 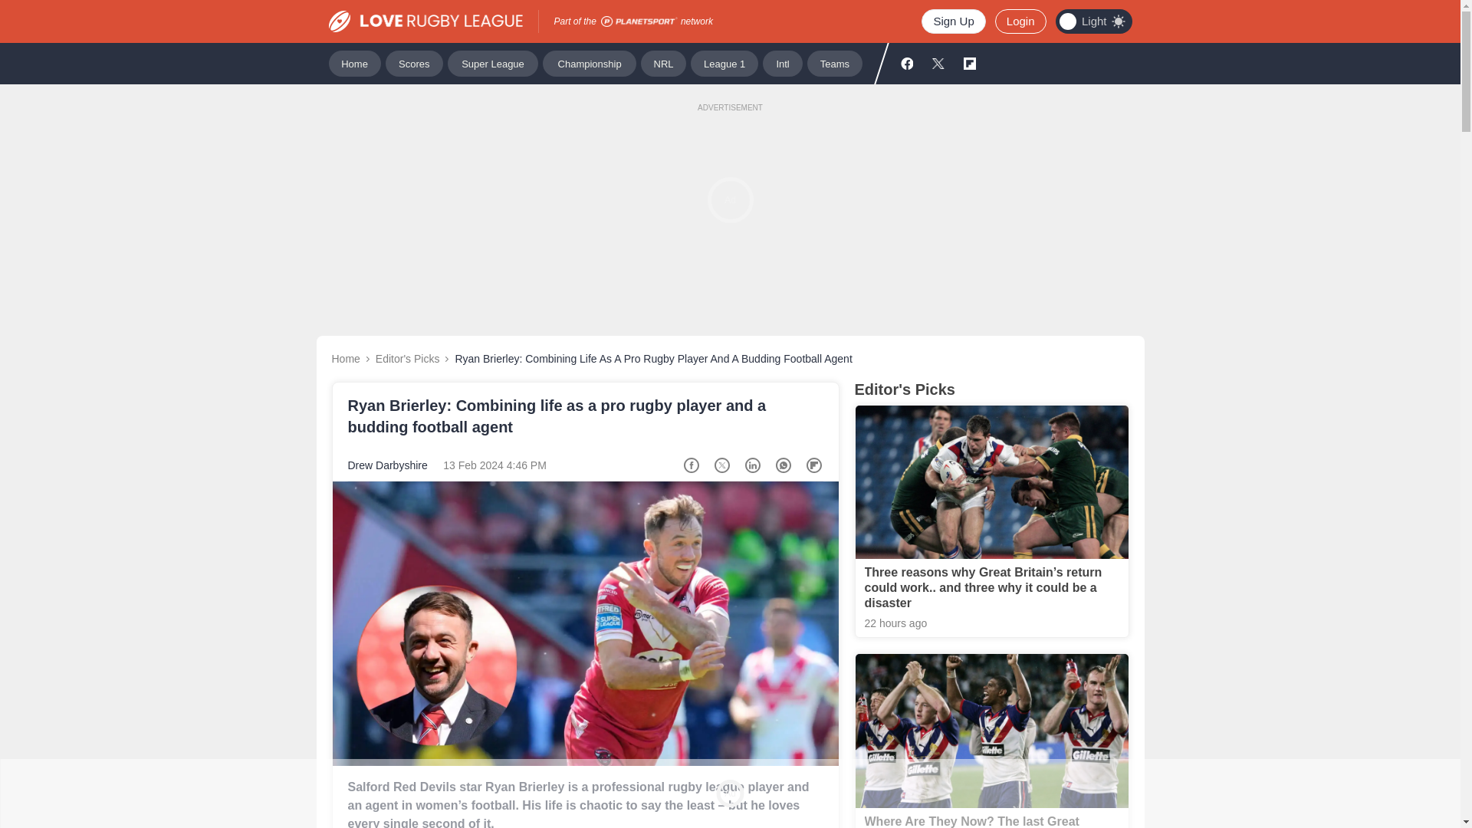 What do you see at coordinates (354, 63) in the screenshot?
I see `Home` at bounding box center [354, 63].